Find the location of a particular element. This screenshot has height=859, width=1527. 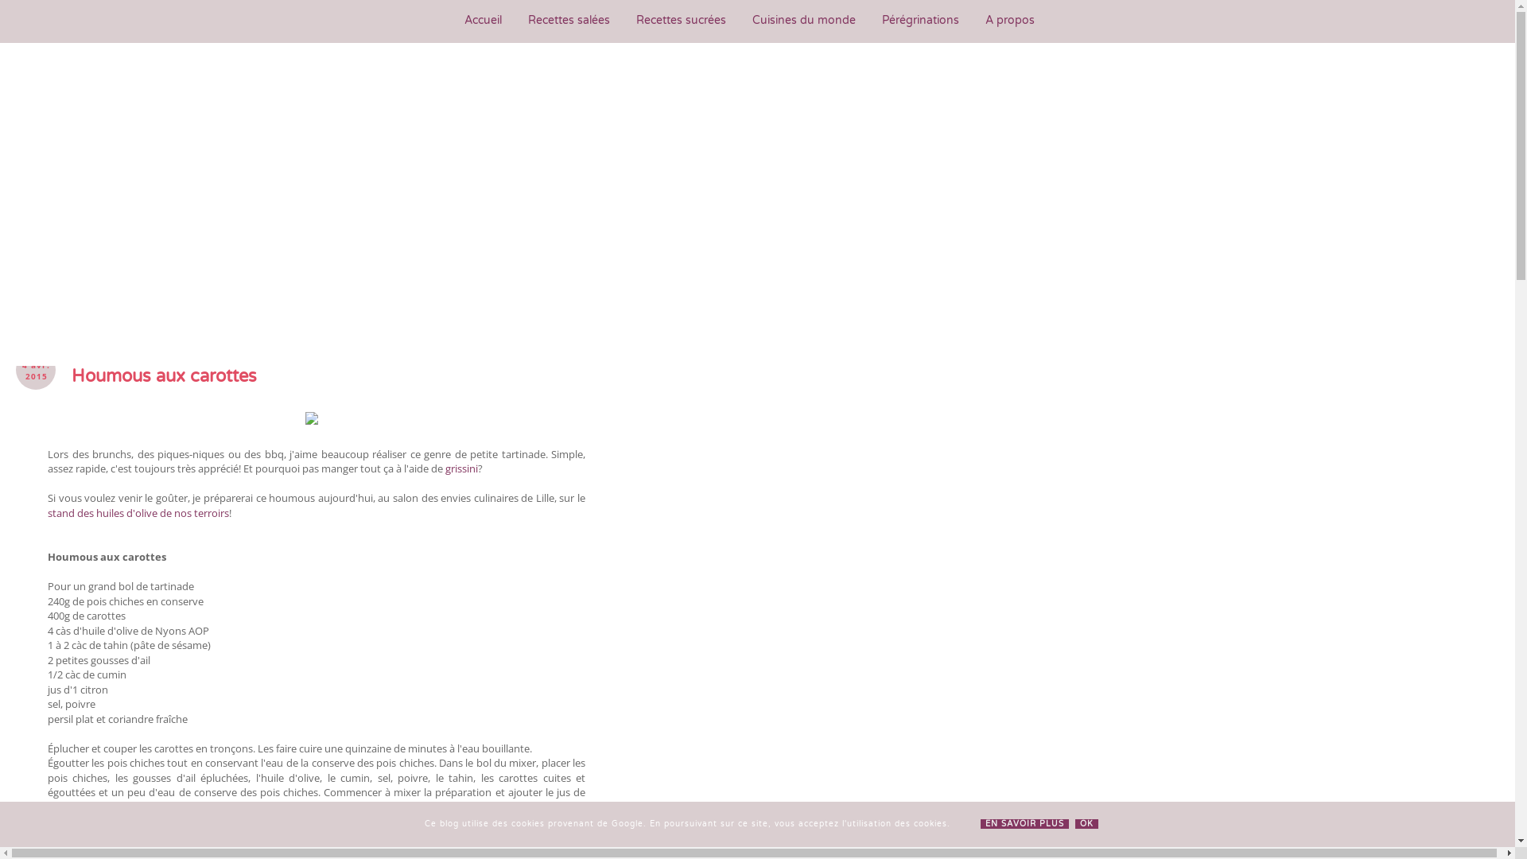

OK is located at coordinates (1086, 824).